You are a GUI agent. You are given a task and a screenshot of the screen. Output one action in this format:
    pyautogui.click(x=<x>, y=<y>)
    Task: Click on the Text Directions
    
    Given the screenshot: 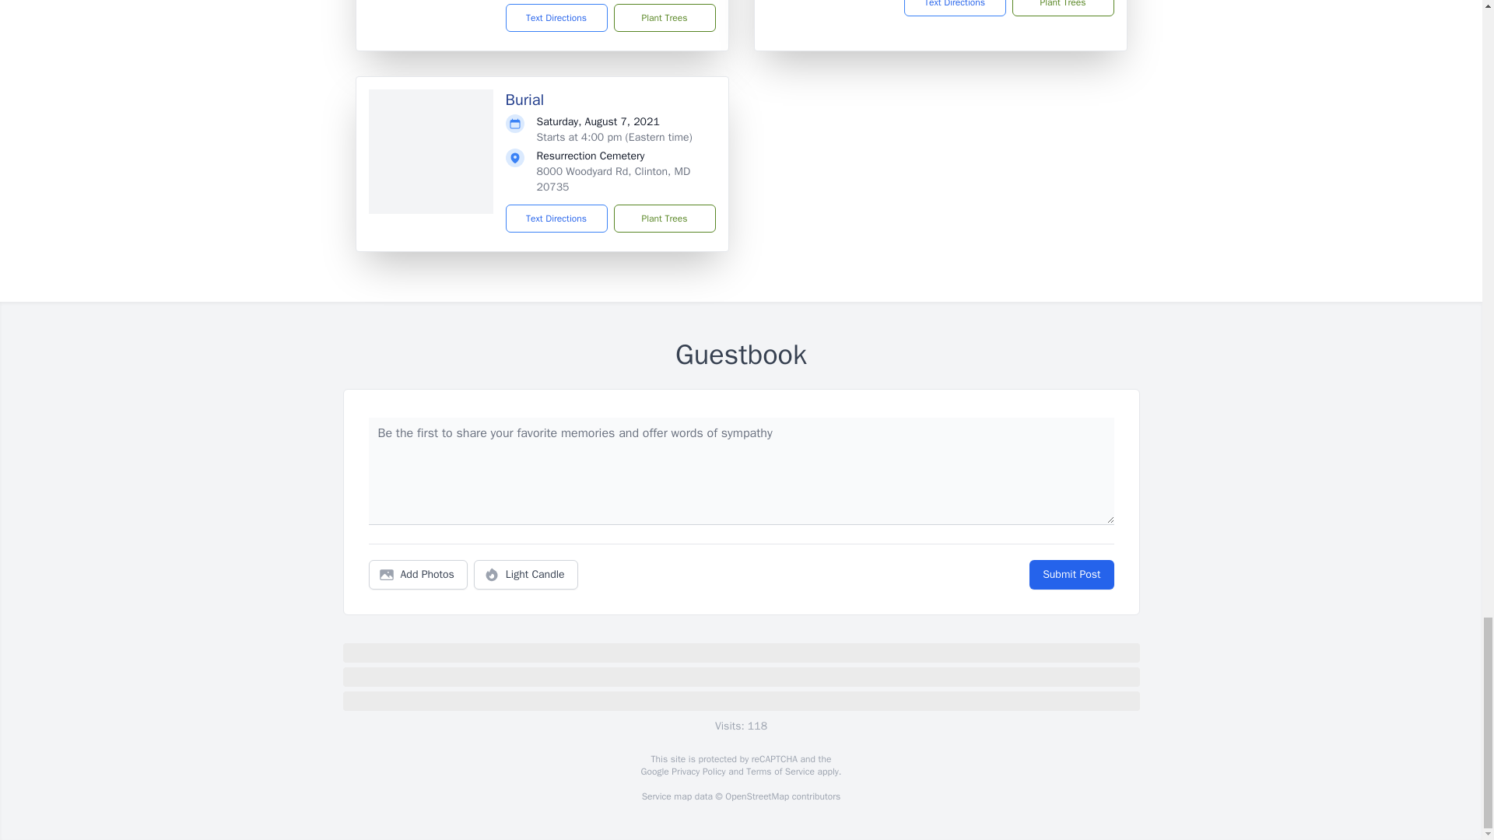 What is the action you would take?
    pyautogui.click(x=557, y=219)
    